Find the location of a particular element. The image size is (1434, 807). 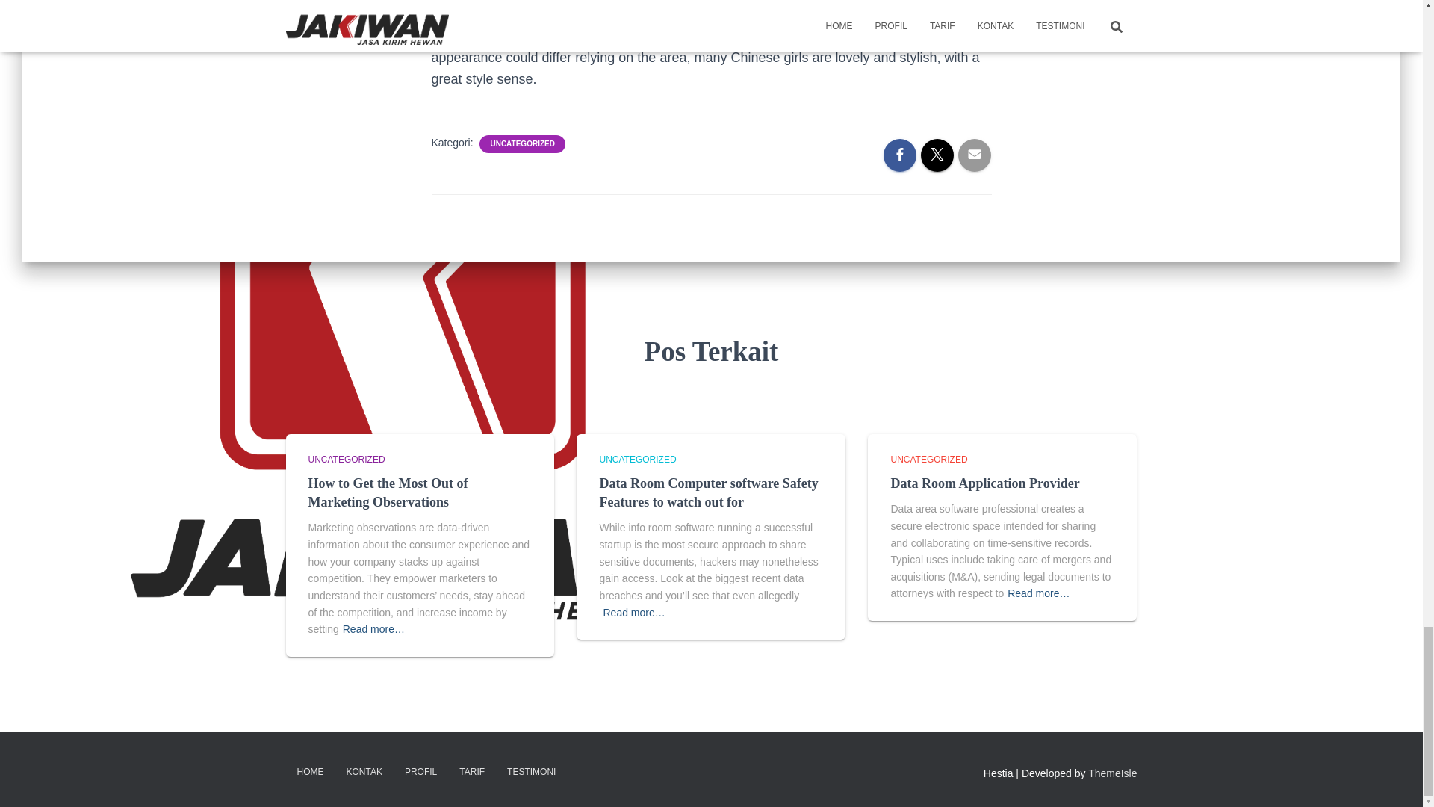

UNCATEGORIZED is located at coordinates (928, 460).